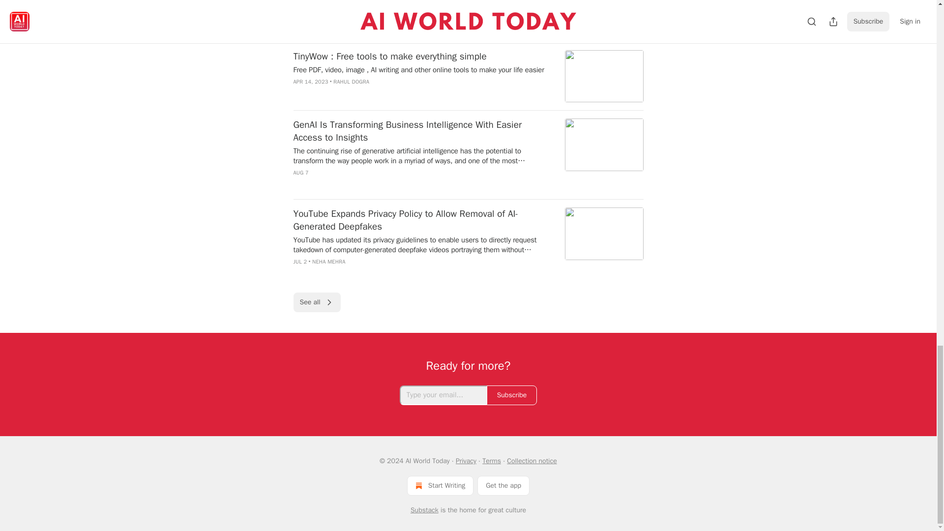 The width and height of the screenshot is (944, 531). What do you see at coordinates (306, 29) in the screenshot?
I see `Top` at bounding box center [306, 29].